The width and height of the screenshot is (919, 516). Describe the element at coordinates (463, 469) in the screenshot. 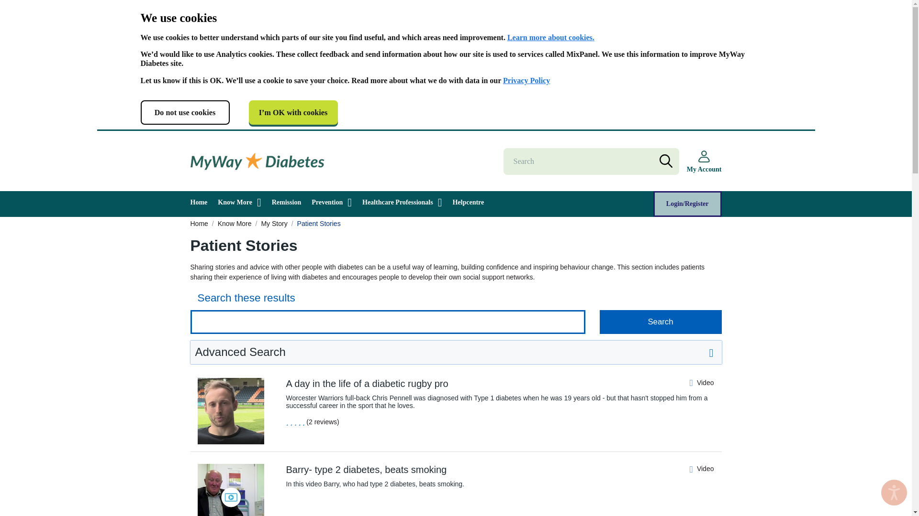

I see `Read more about Barry- type 2 diabetes, beats smoking` at that location.